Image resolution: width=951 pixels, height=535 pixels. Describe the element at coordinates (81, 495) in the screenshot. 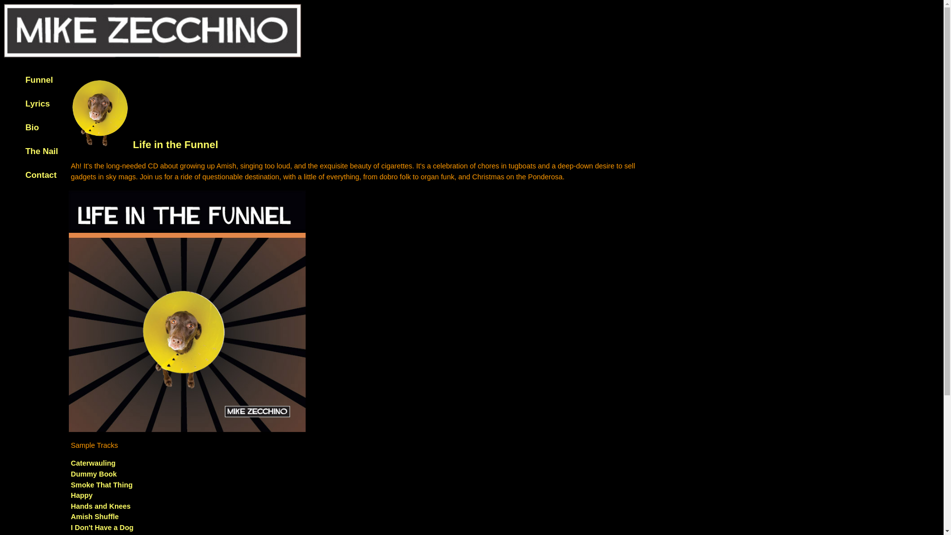

I see `Happy` at that location.